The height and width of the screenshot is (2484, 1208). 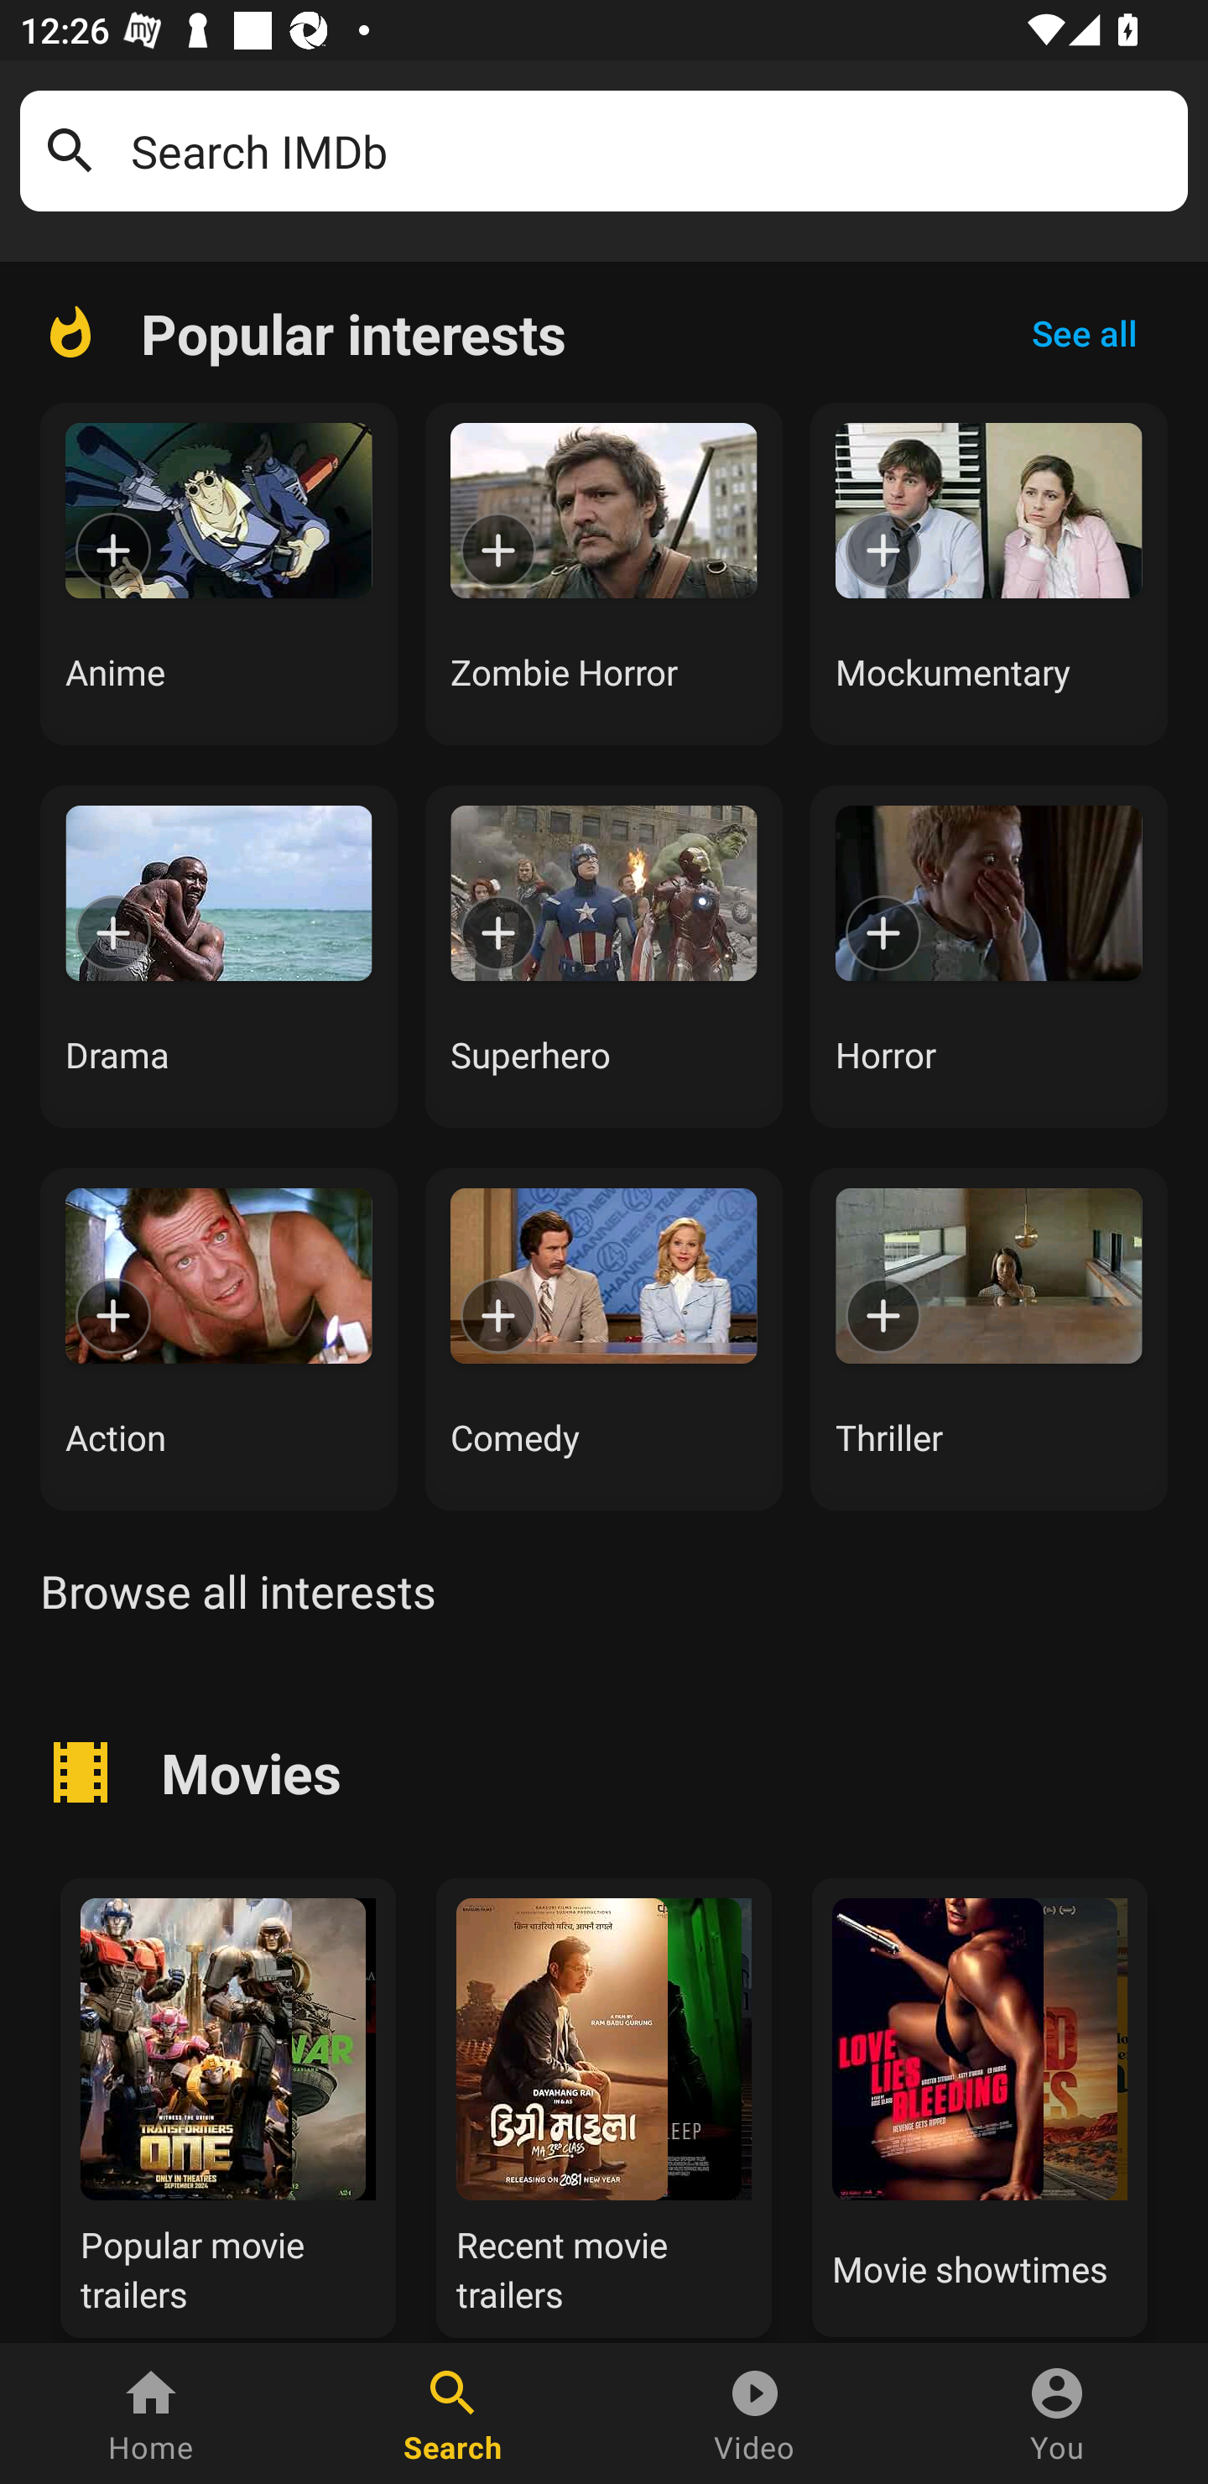 I want to click on You, so click(x=1057, y=2414).